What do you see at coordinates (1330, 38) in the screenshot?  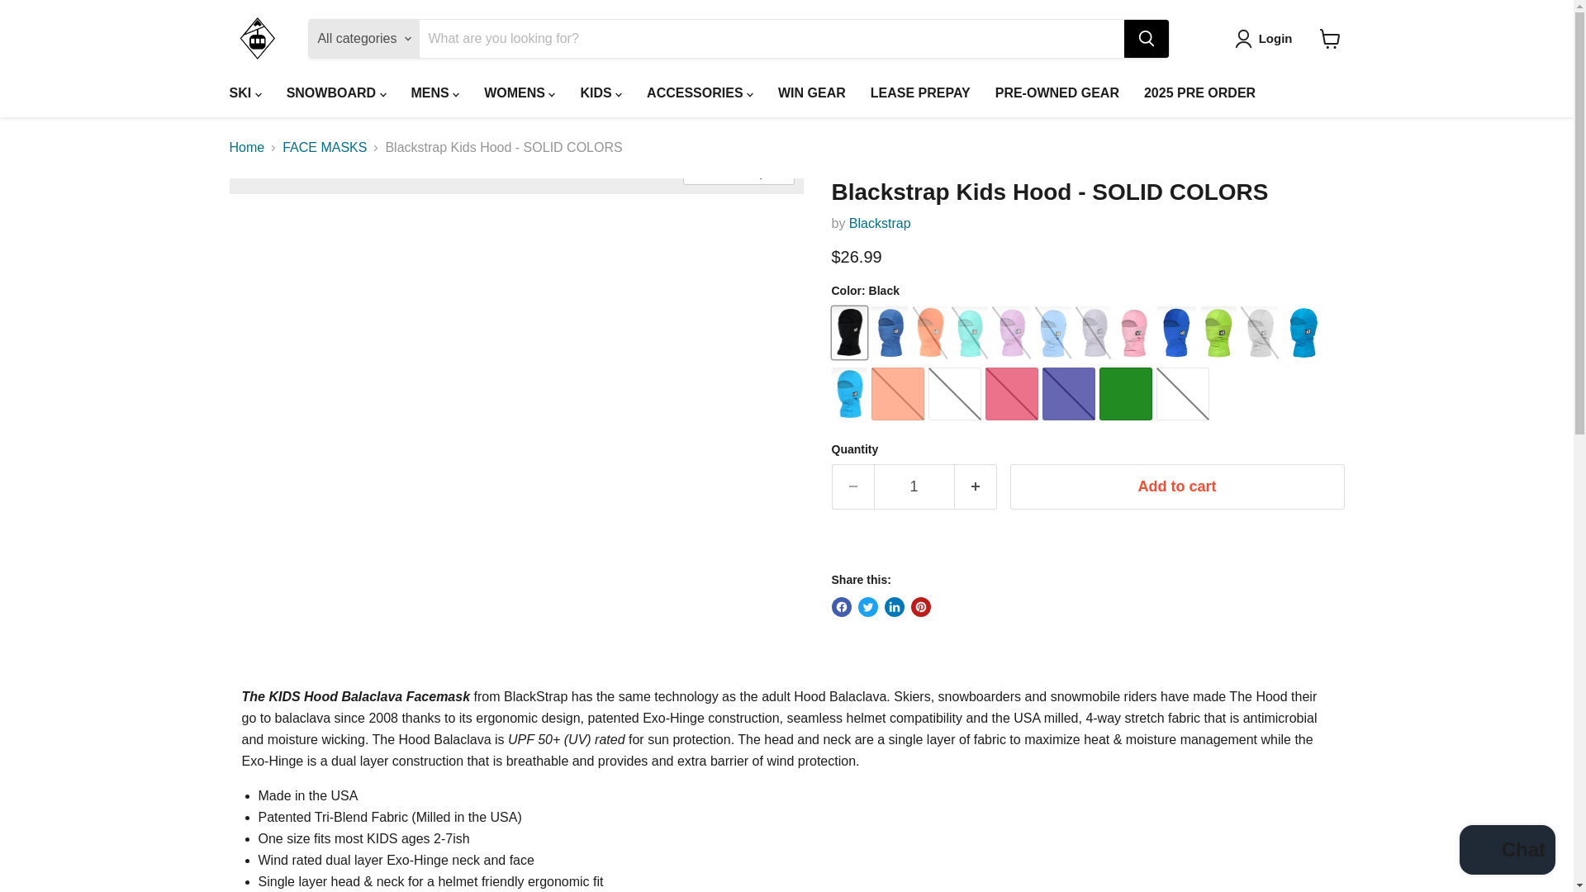 I see `View cart` at bounding box center [1330, 38].